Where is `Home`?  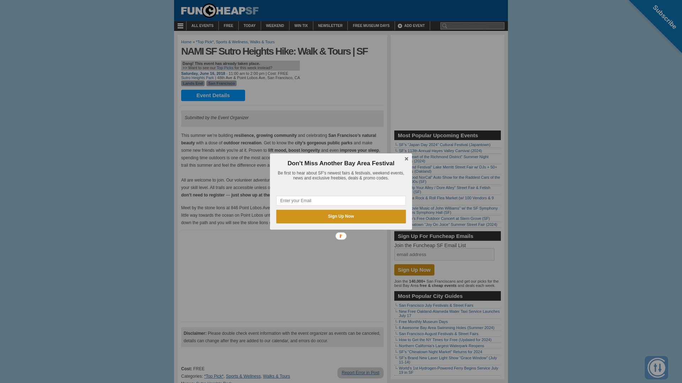 Home is located at coordinates (186, 42).